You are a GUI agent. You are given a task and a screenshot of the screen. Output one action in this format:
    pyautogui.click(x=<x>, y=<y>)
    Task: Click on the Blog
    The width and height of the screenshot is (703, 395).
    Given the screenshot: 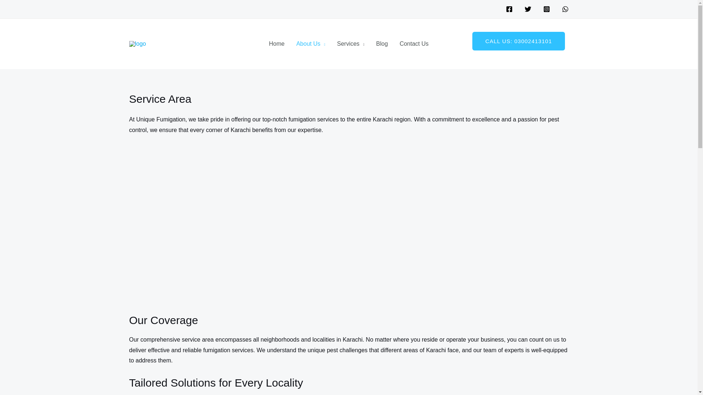 What is the action you would take?
    pyautogui.click(x=382, y=44)
    